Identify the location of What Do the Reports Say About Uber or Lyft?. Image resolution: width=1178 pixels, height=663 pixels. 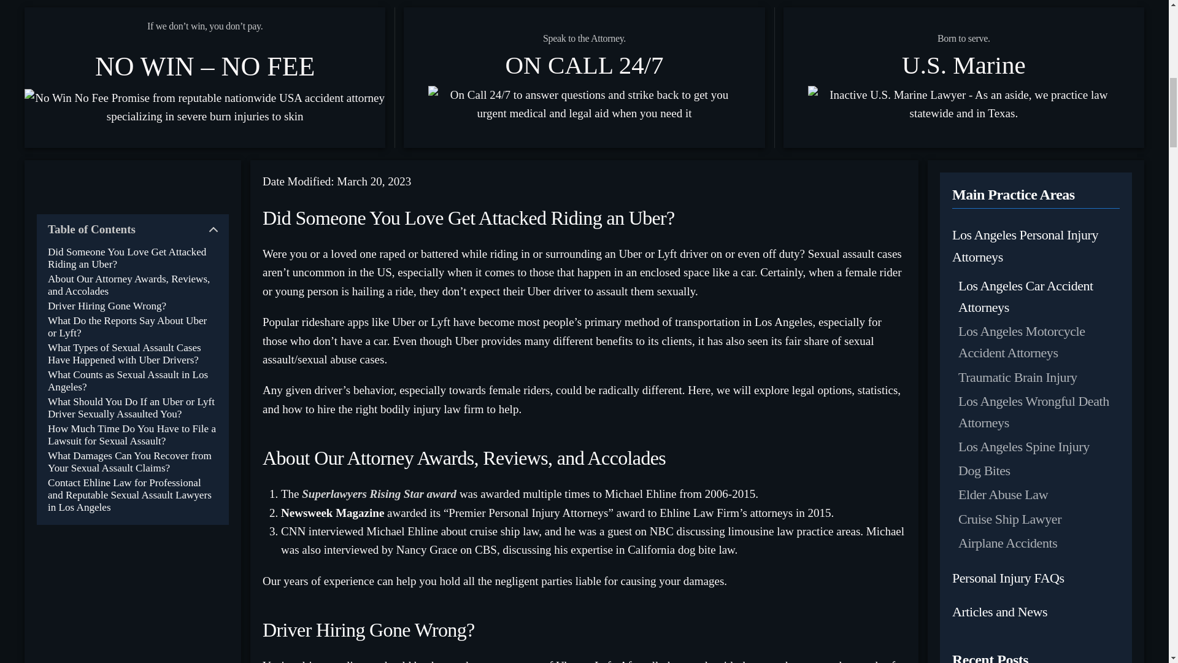
(133, 327).